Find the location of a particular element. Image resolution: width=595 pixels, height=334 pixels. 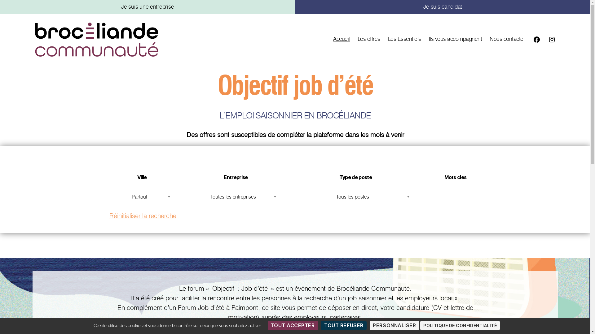

Nous contacter is located at coordinates (507, 39).